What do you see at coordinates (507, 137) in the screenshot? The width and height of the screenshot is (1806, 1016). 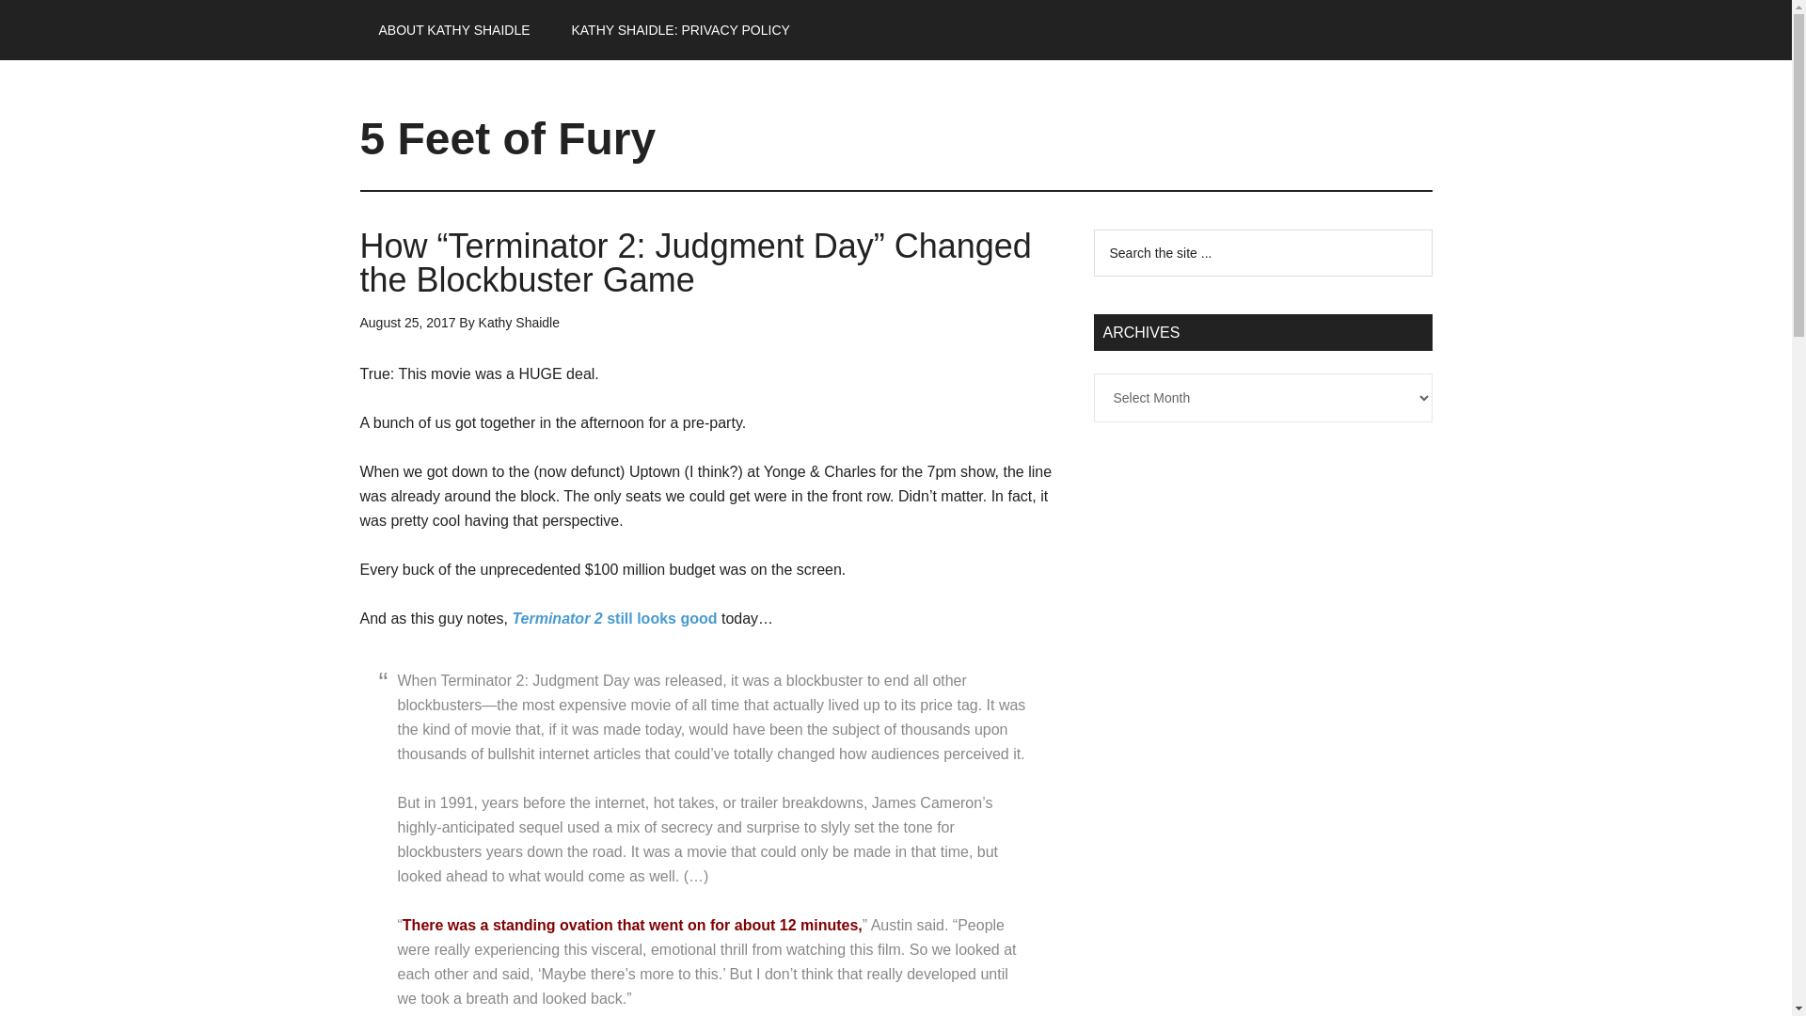 I see `5 Feet of Fury` at bounding box center [507, 137].